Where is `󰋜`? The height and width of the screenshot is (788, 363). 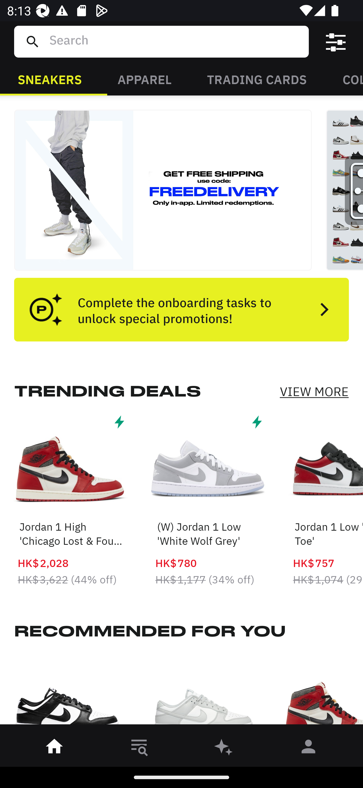 󰋜 is located at coordinates (54, 748).